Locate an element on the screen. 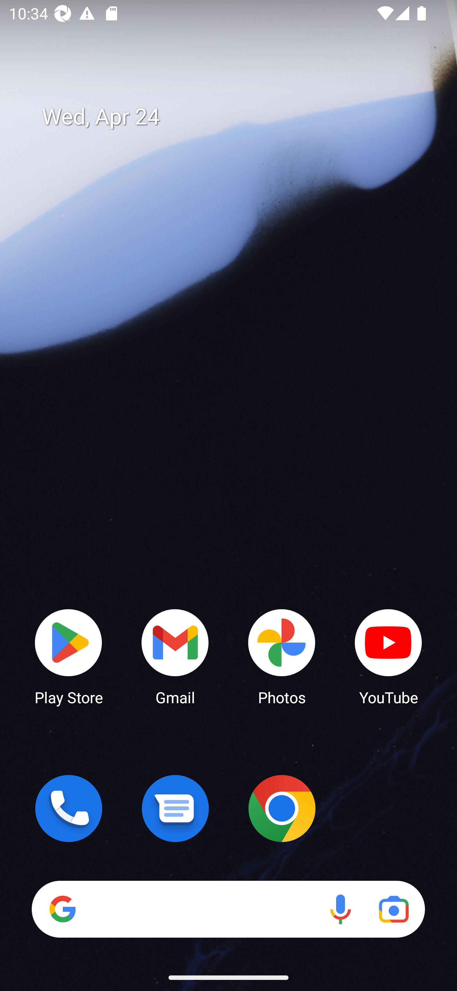 This screenshot has width=457, height=991. Play Store is located at coordinates (69, 656).